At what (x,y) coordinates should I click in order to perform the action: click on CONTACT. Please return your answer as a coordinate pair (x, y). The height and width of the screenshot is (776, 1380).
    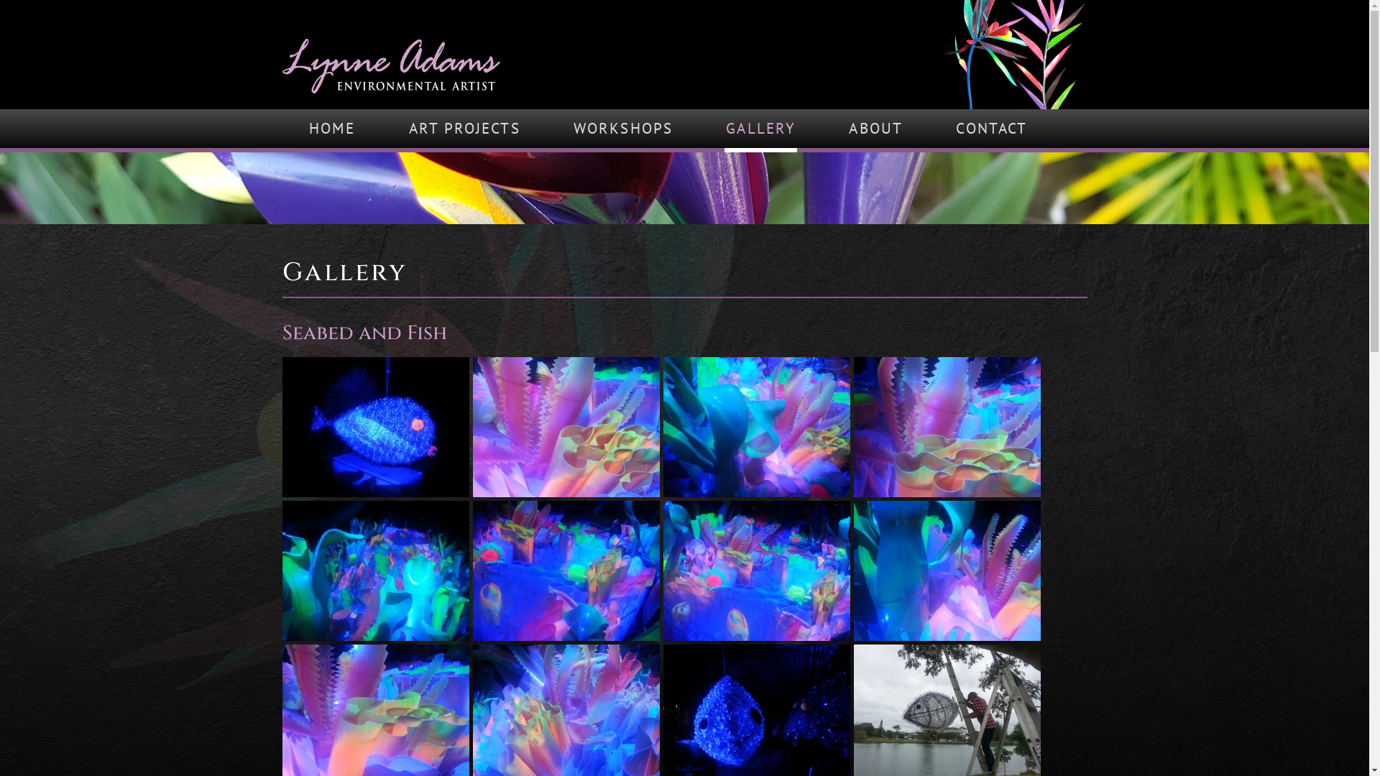
    Looking at the image, I should click on (992, 131).